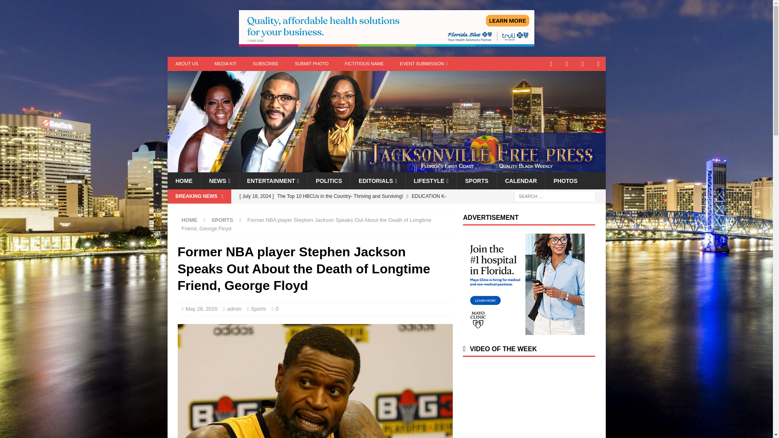 The height and width of the screenshot is (438, 779). I want to click on Facebook, so click(583, 64).